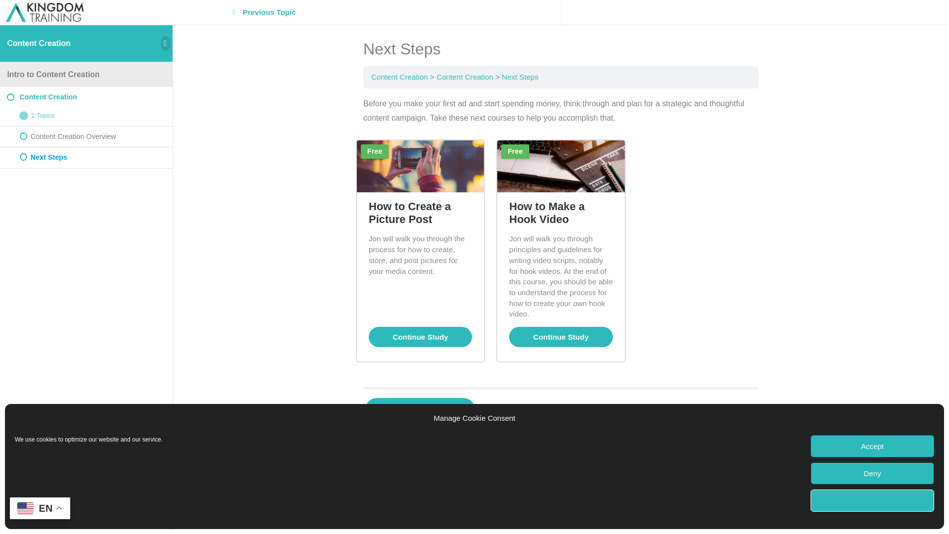  What do you see at coordinates (465, 77) in the screenshot?
I see `Content Creation` at bounding box center [465, 77].